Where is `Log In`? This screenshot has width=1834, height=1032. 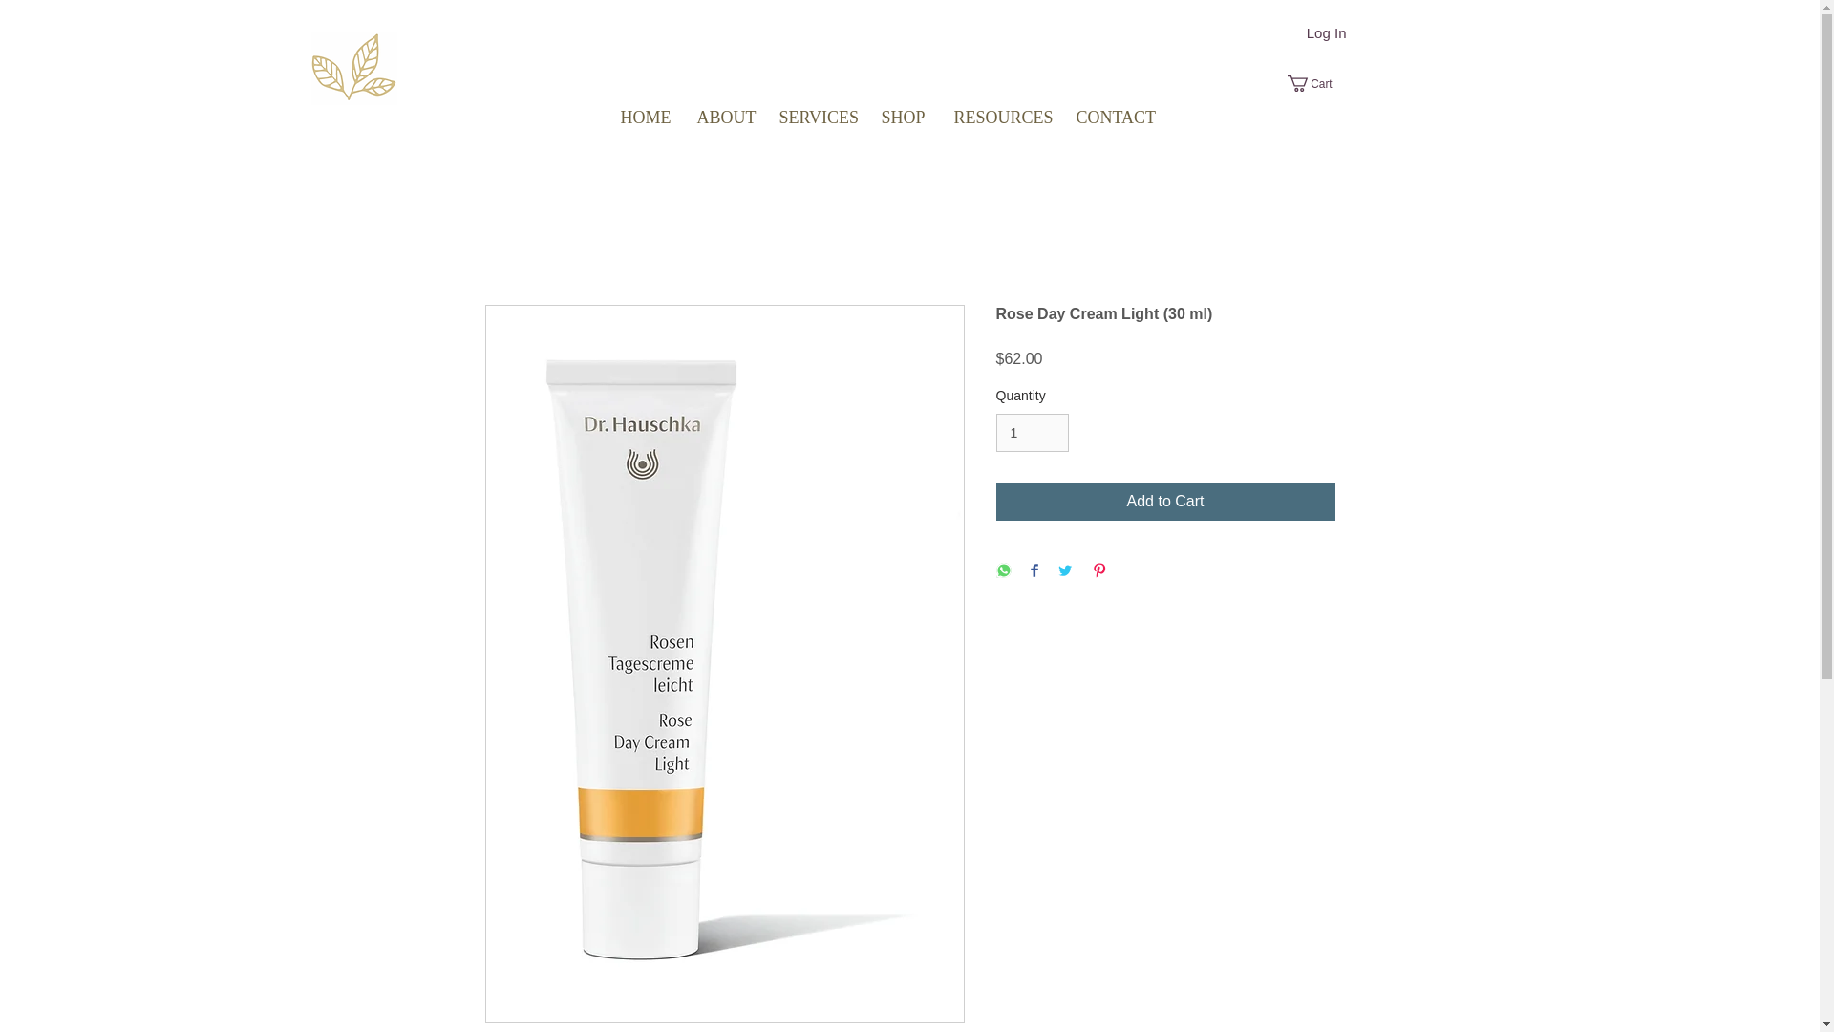 Log In is located at coordinates (1326, 32).